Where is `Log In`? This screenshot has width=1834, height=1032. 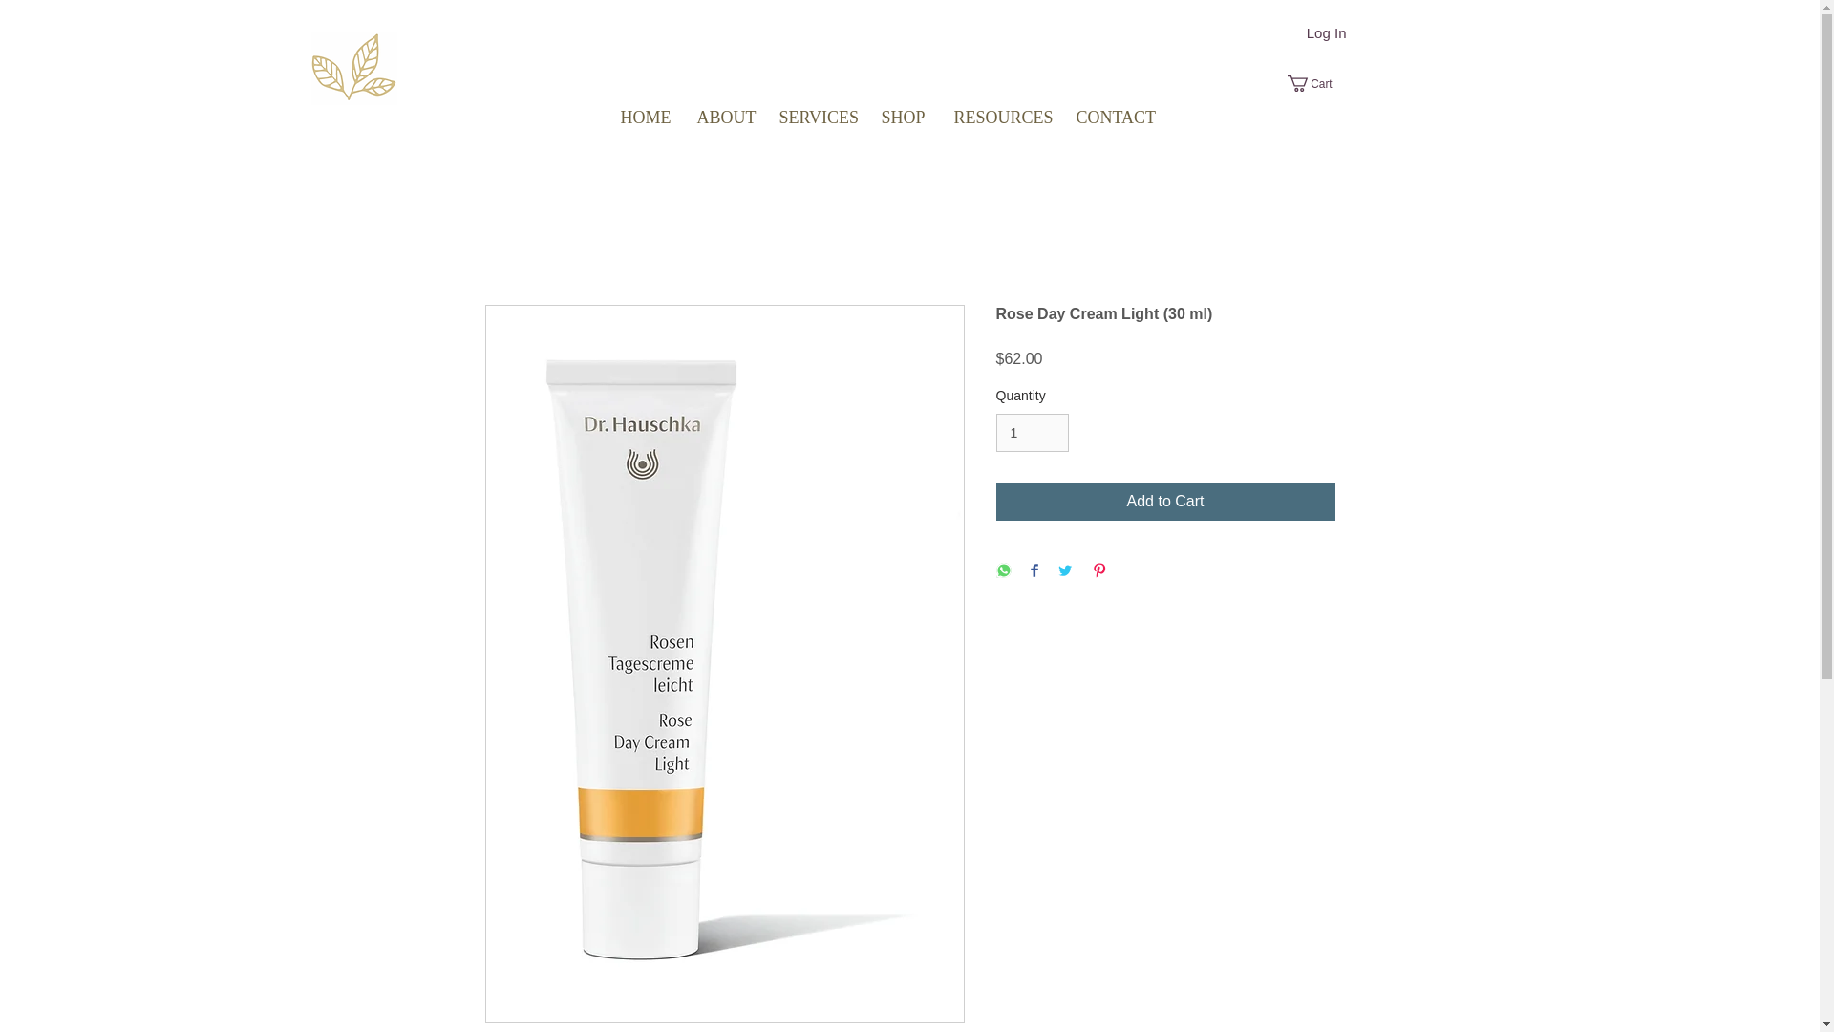 Log In is located at coordinates (1326, 32).